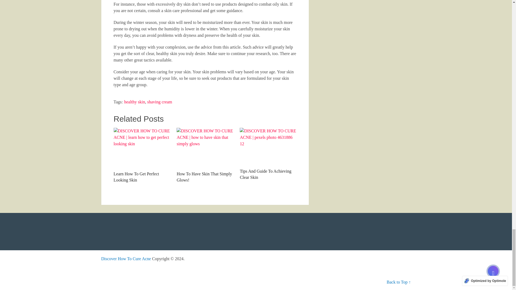 The height and width of the screenshot is (290, 516). Describe the element at coordinates (205, 148) in the screenshot. I see `How To Have Skin That Simply Glows!` at that location.